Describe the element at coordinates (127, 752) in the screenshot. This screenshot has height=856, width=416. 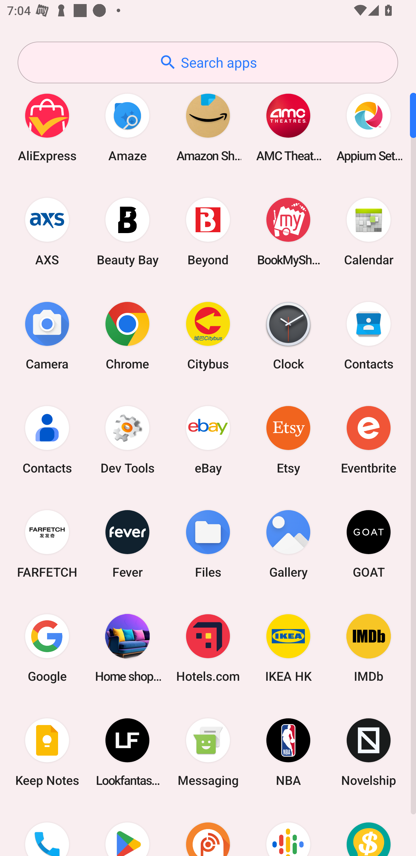
I see `Lookfantastic` at that location.